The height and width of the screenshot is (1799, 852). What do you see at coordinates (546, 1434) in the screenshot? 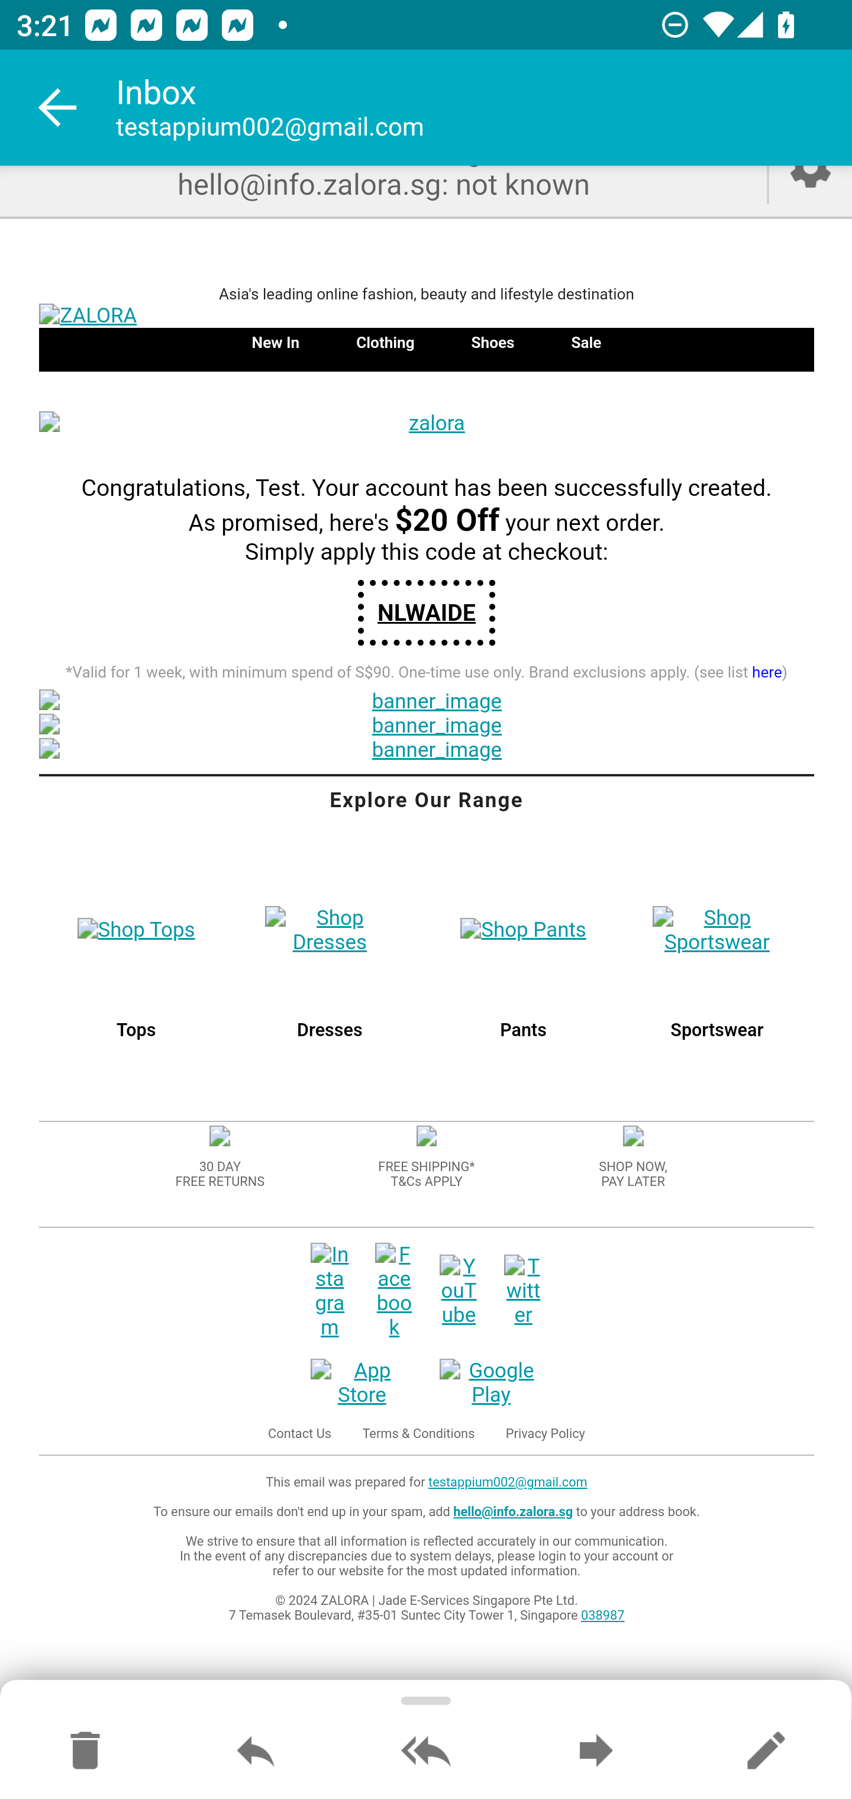
I see `Privacy Policy` at bounding box center [546, 1434].